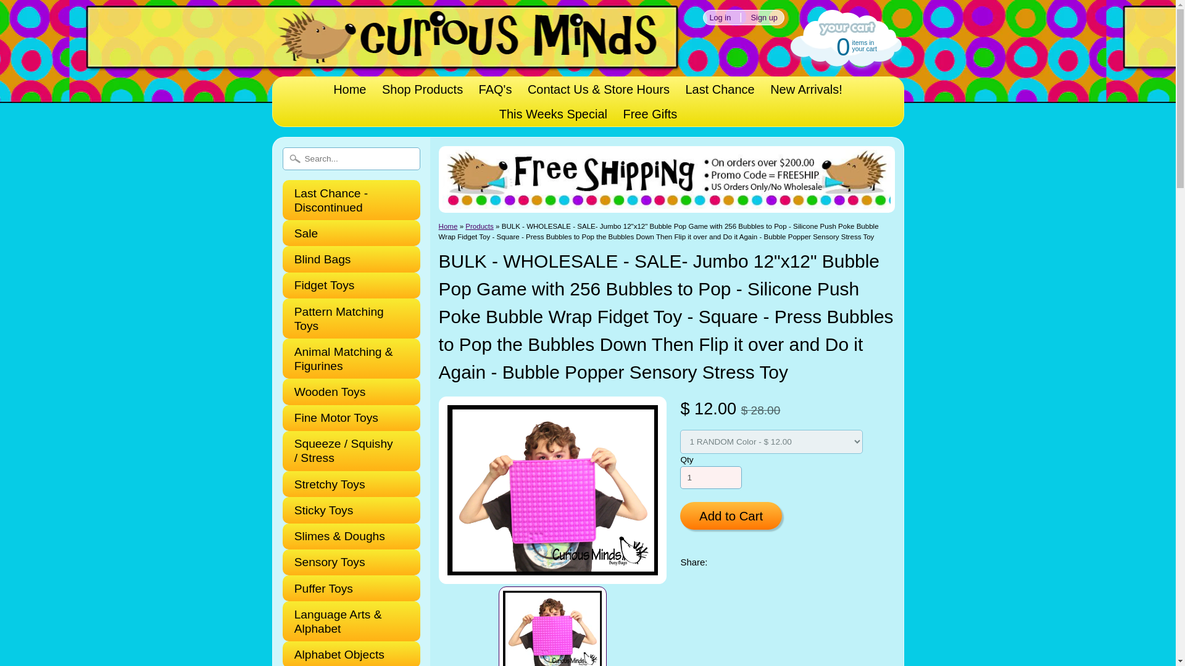 This screenshot has height=666, width=1185. What do you see at coordinates (346, 392) in the screenshot?
I see `Wooden Toys` at bounding box center [346, 392].